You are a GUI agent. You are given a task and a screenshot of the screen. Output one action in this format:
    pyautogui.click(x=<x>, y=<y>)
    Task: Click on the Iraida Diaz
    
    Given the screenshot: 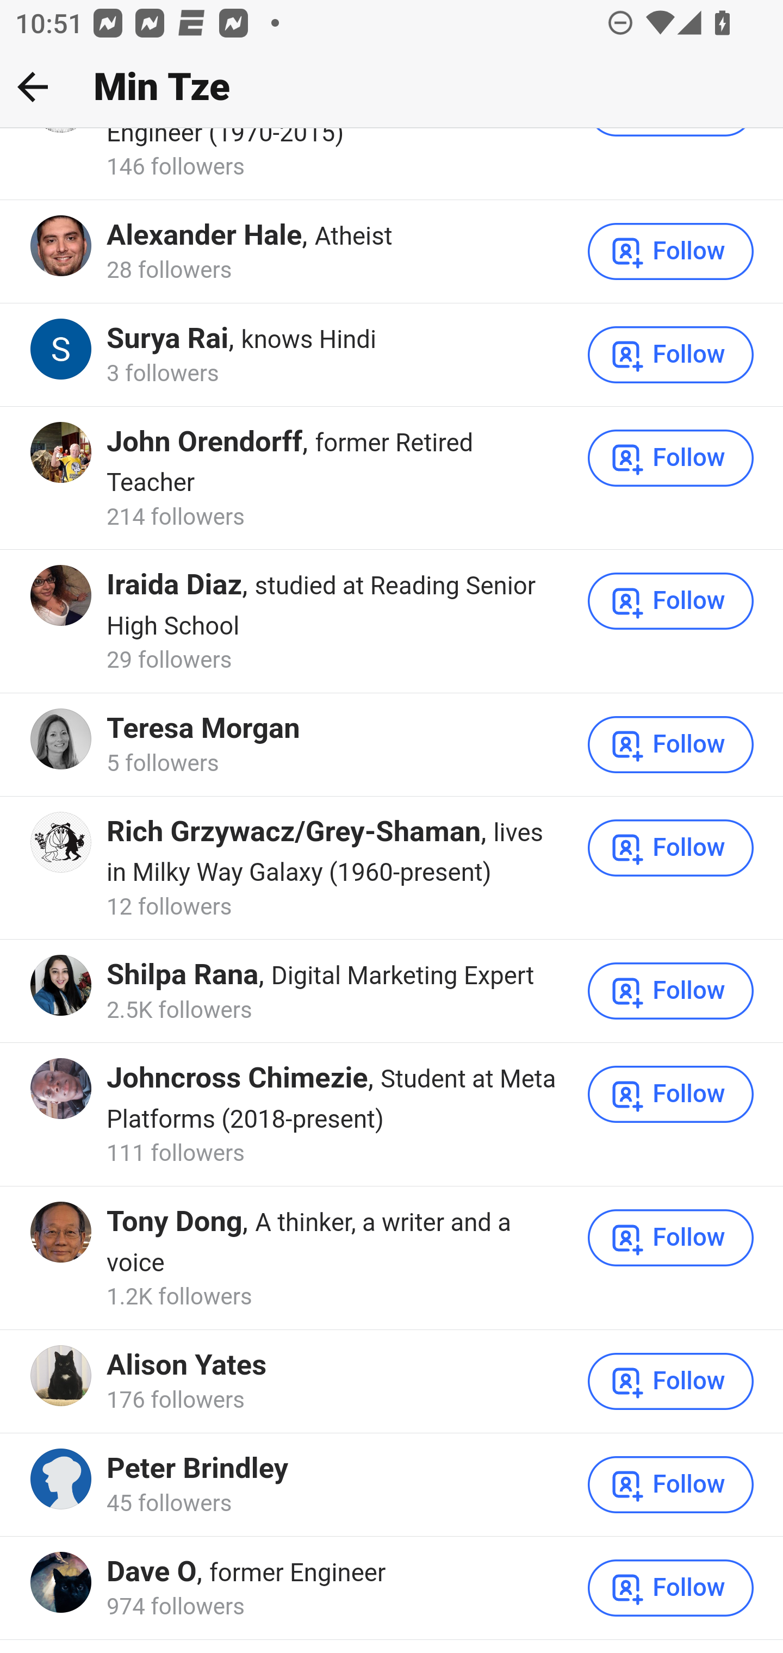 What is the action you would take?
    pyautogui.click(x=175, y=586)
    